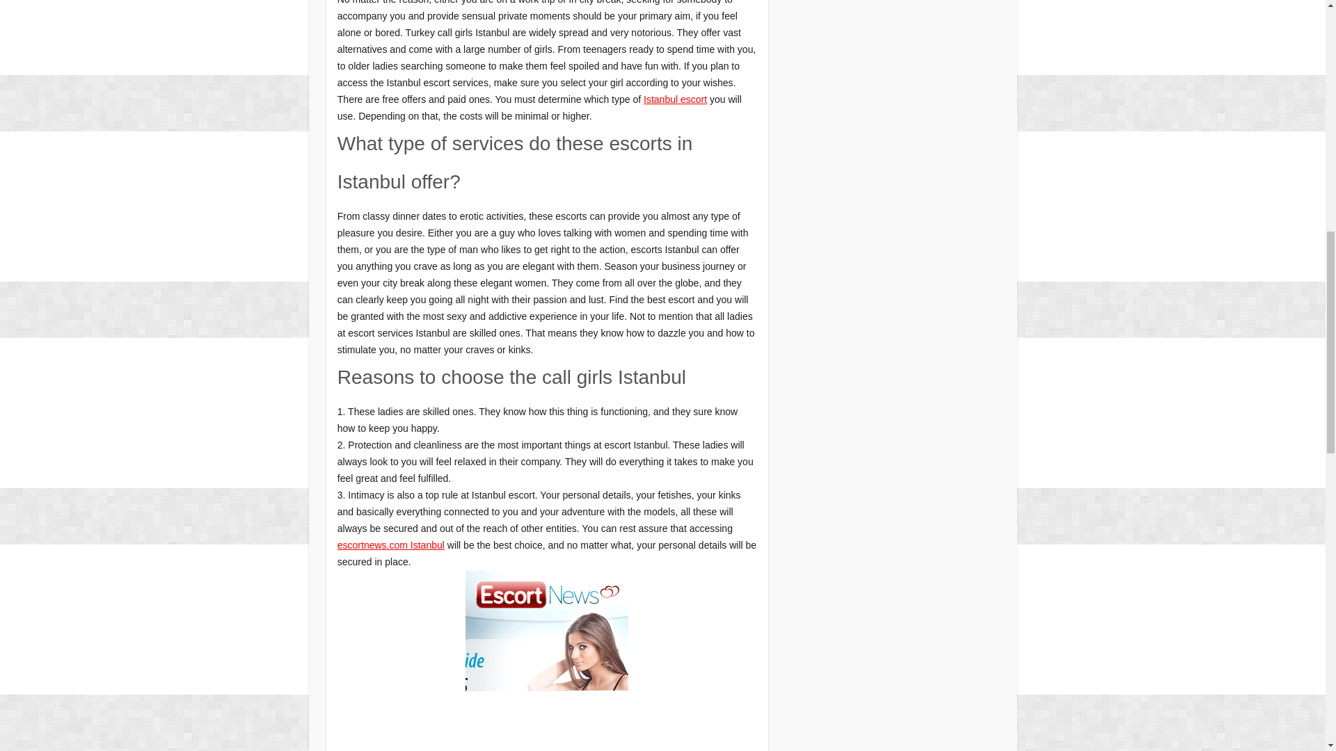 The image size is (1336, 751). I want to click on escortnews.com Istanbul, so click(391, 545).